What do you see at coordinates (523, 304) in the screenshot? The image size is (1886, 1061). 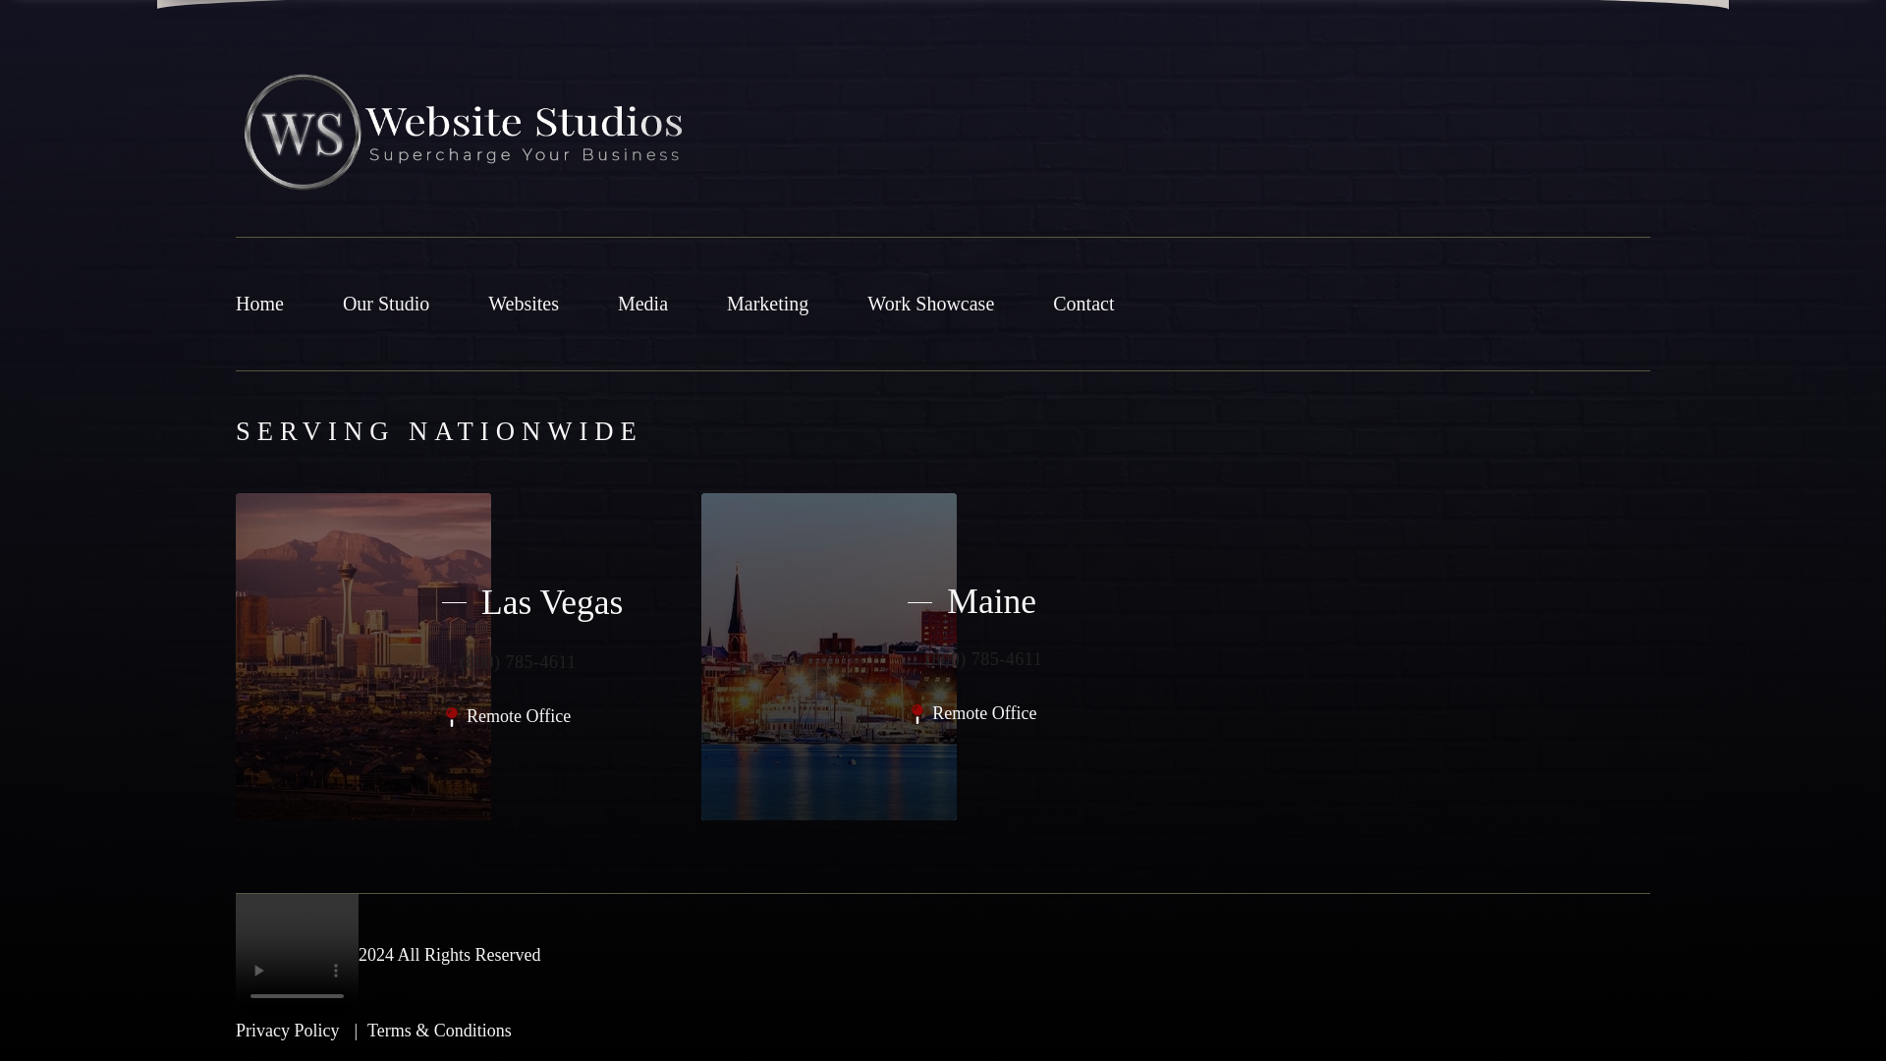 I see `Websites` at bounding box center [523, 304].